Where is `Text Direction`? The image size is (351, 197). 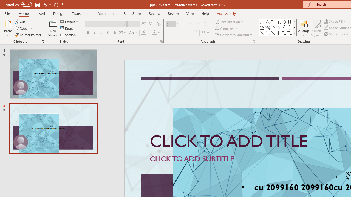
Text Direction is located at coordinates (229, 21).